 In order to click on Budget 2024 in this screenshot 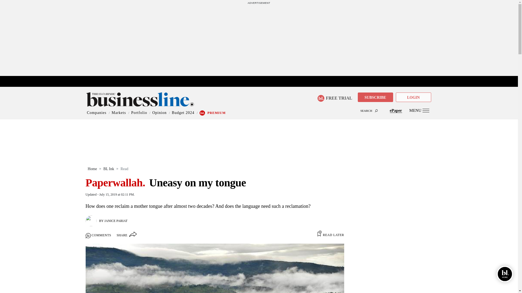, I will do `click(183, 113)`.